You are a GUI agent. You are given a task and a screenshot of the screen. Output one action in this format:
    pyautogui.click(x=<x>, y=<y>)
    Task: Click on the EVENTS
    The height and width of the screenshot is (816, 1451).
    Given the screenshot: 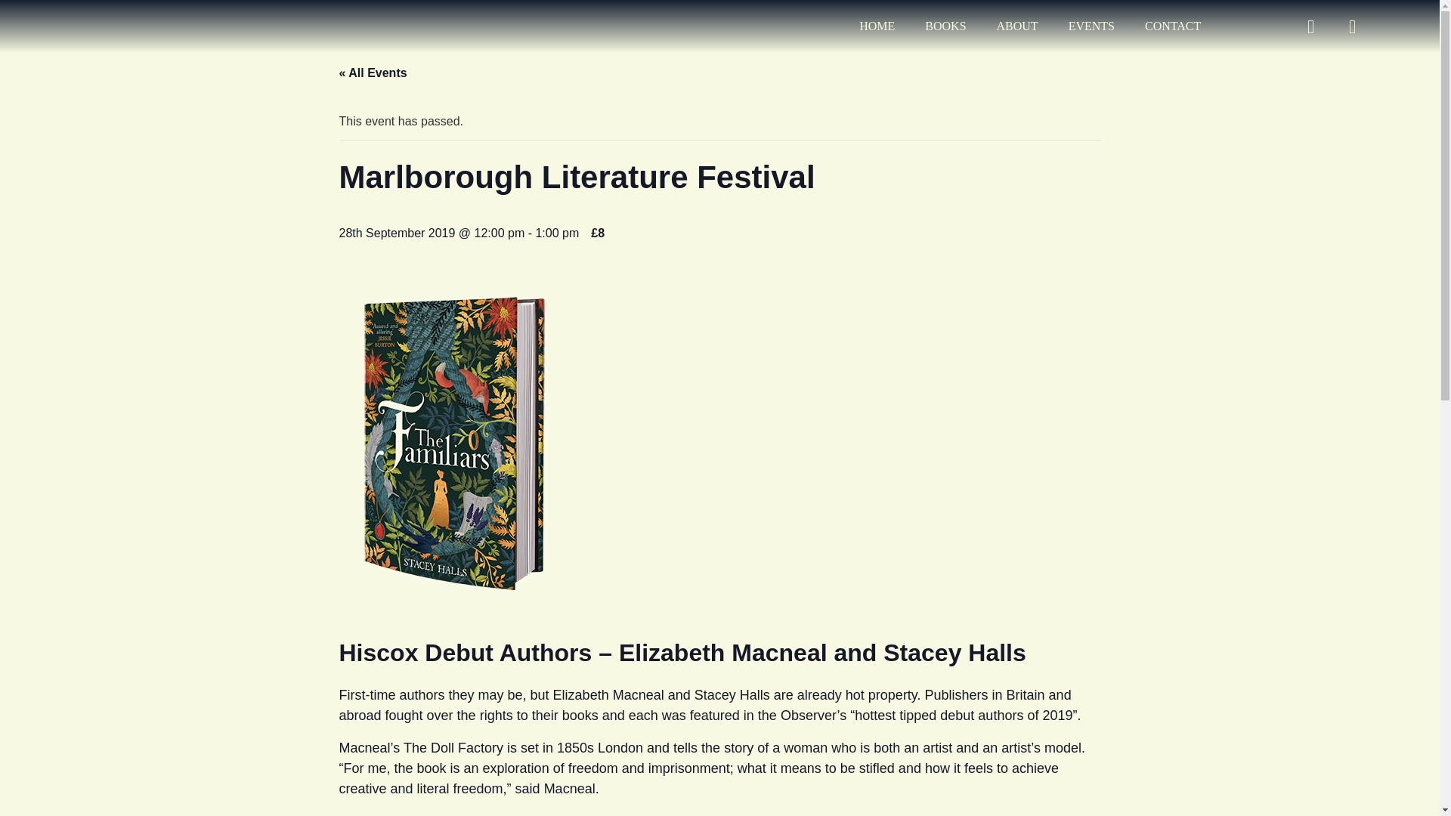 What is the action you would take?
    pyautogui.click(x=1091, y=26)
    